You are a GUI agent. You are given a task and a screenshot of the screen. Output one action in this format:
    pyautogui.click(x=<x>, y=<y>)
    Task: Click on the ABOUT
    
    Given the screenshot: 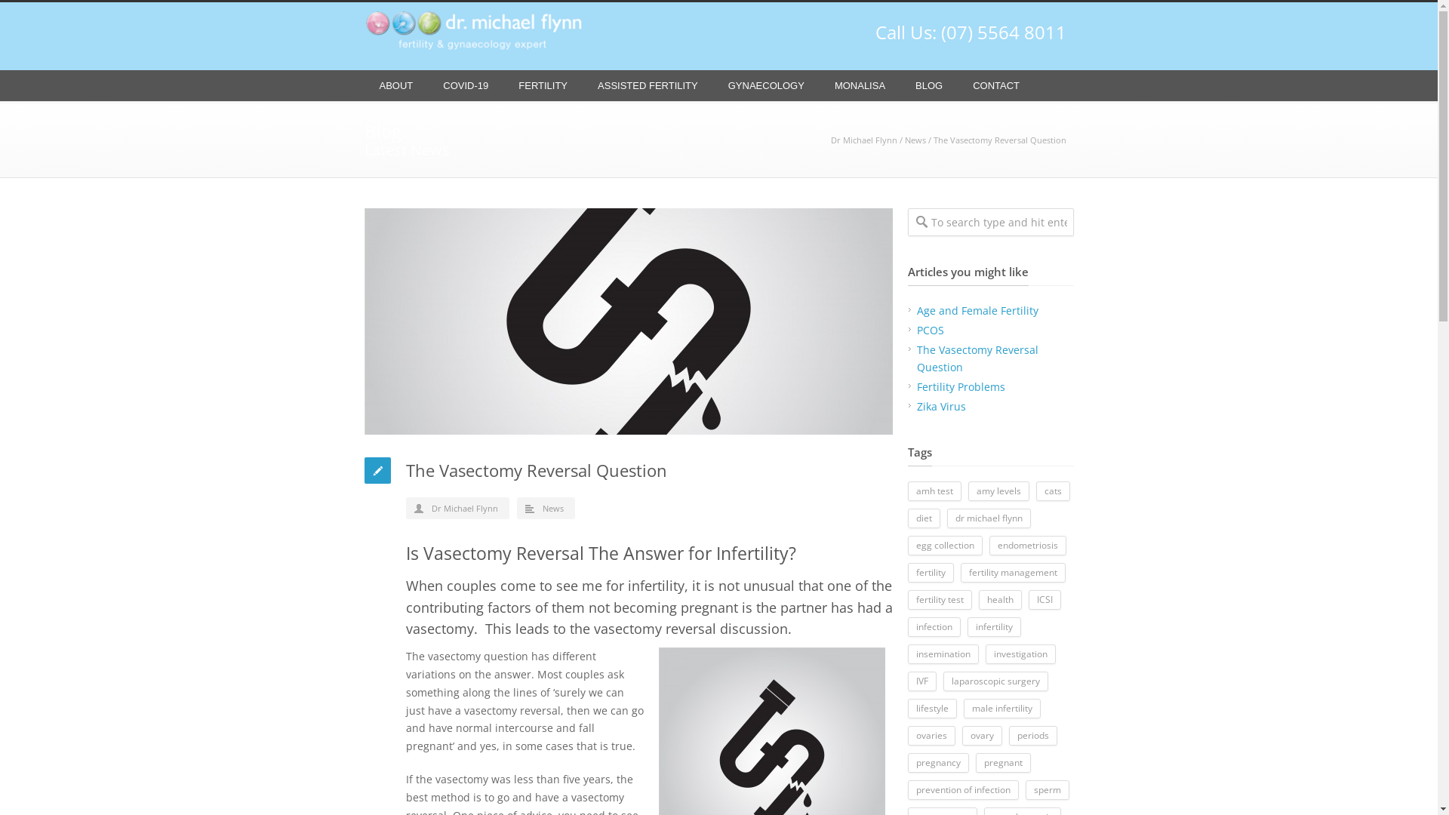 What is the action you would take?
    pyautogui.click(x=395, y=86)
    